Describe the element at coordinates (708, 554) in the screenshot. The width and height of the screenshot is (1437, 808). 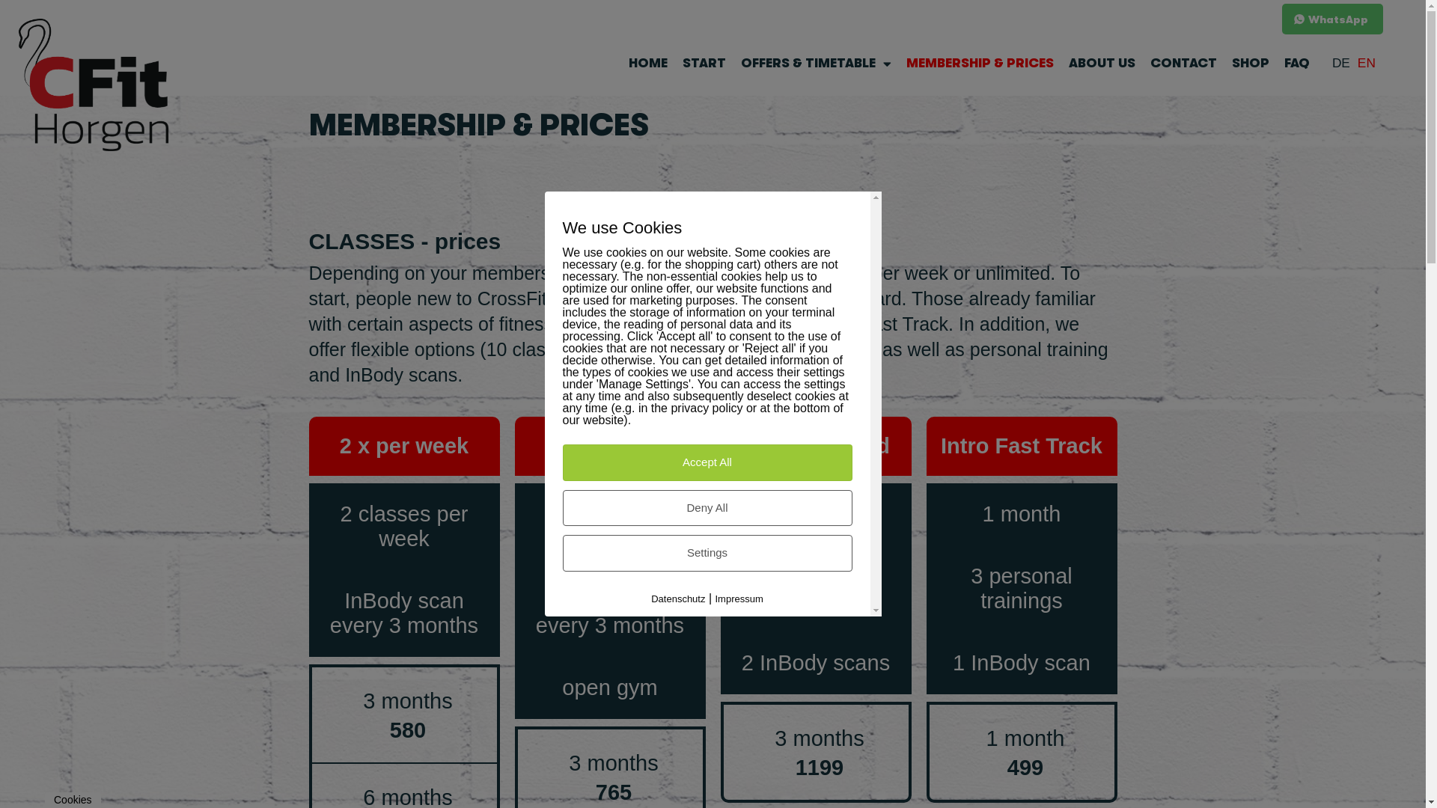
I see `Settings` at that location.